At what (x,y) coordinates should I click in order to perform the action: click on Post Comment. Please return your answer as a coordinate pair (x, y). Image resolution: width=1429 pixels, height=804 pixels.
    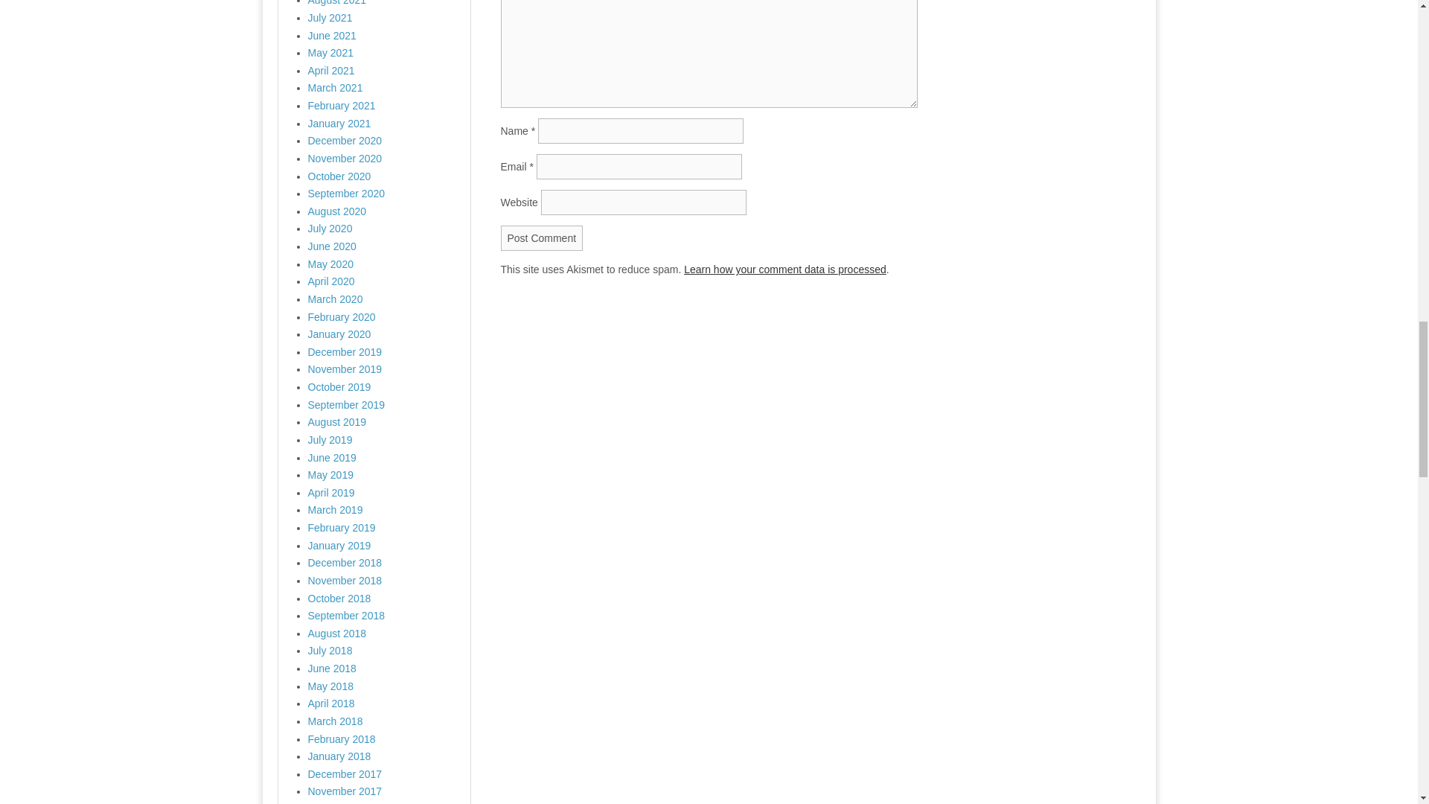
    Looking at the image, I should click on (542, 238).